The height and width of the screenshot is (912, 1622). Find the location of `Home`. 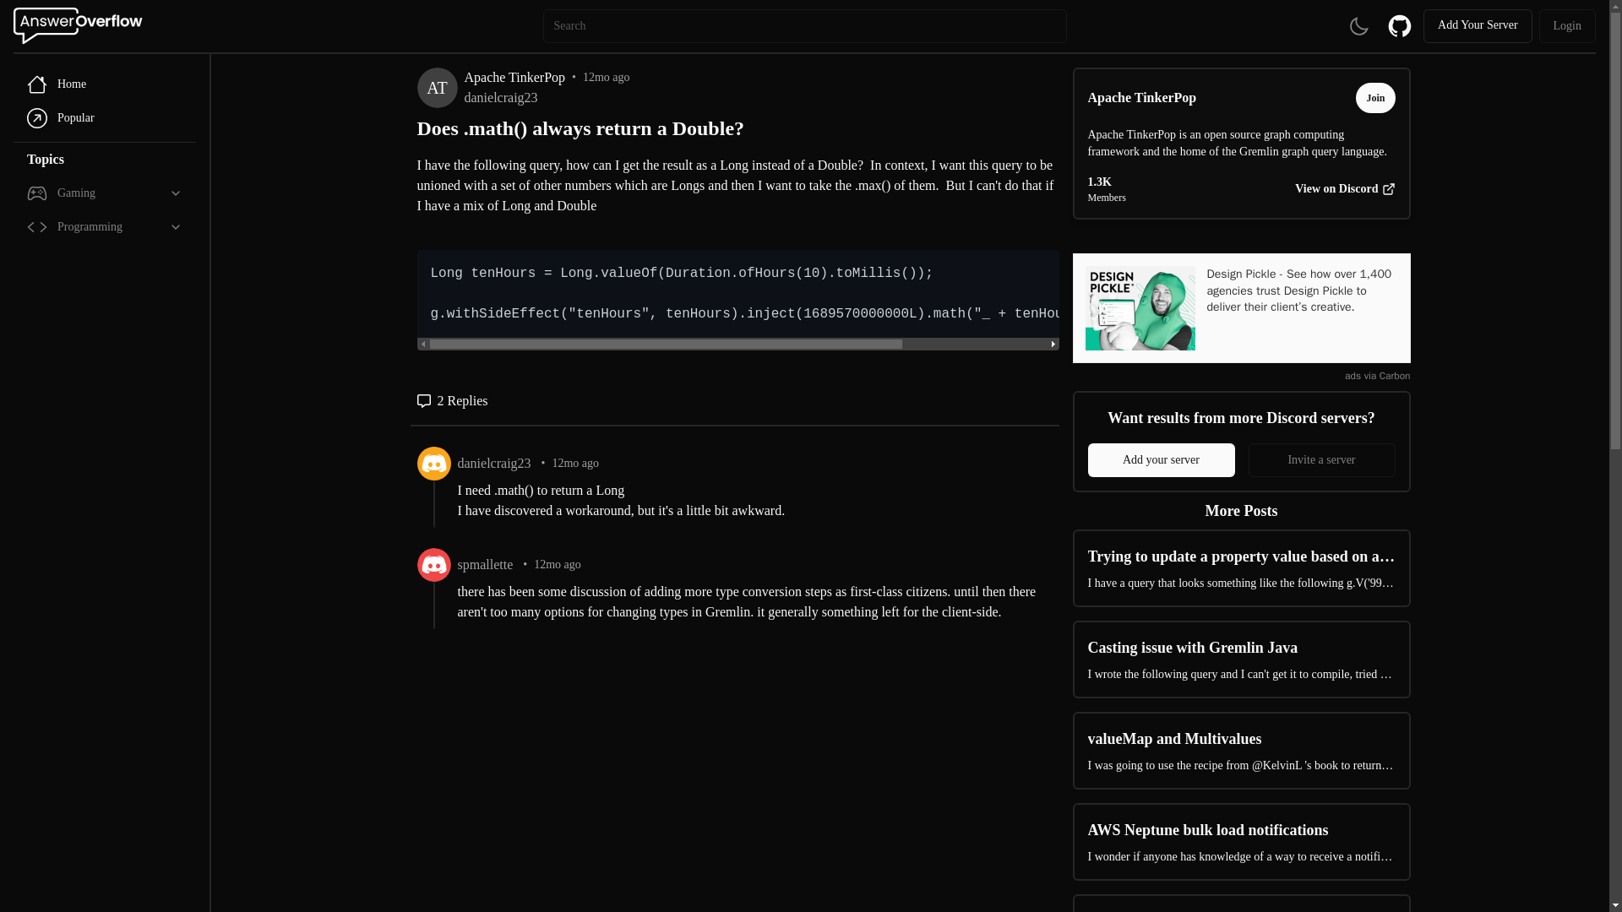

Home is located at coordinates (105, 84).